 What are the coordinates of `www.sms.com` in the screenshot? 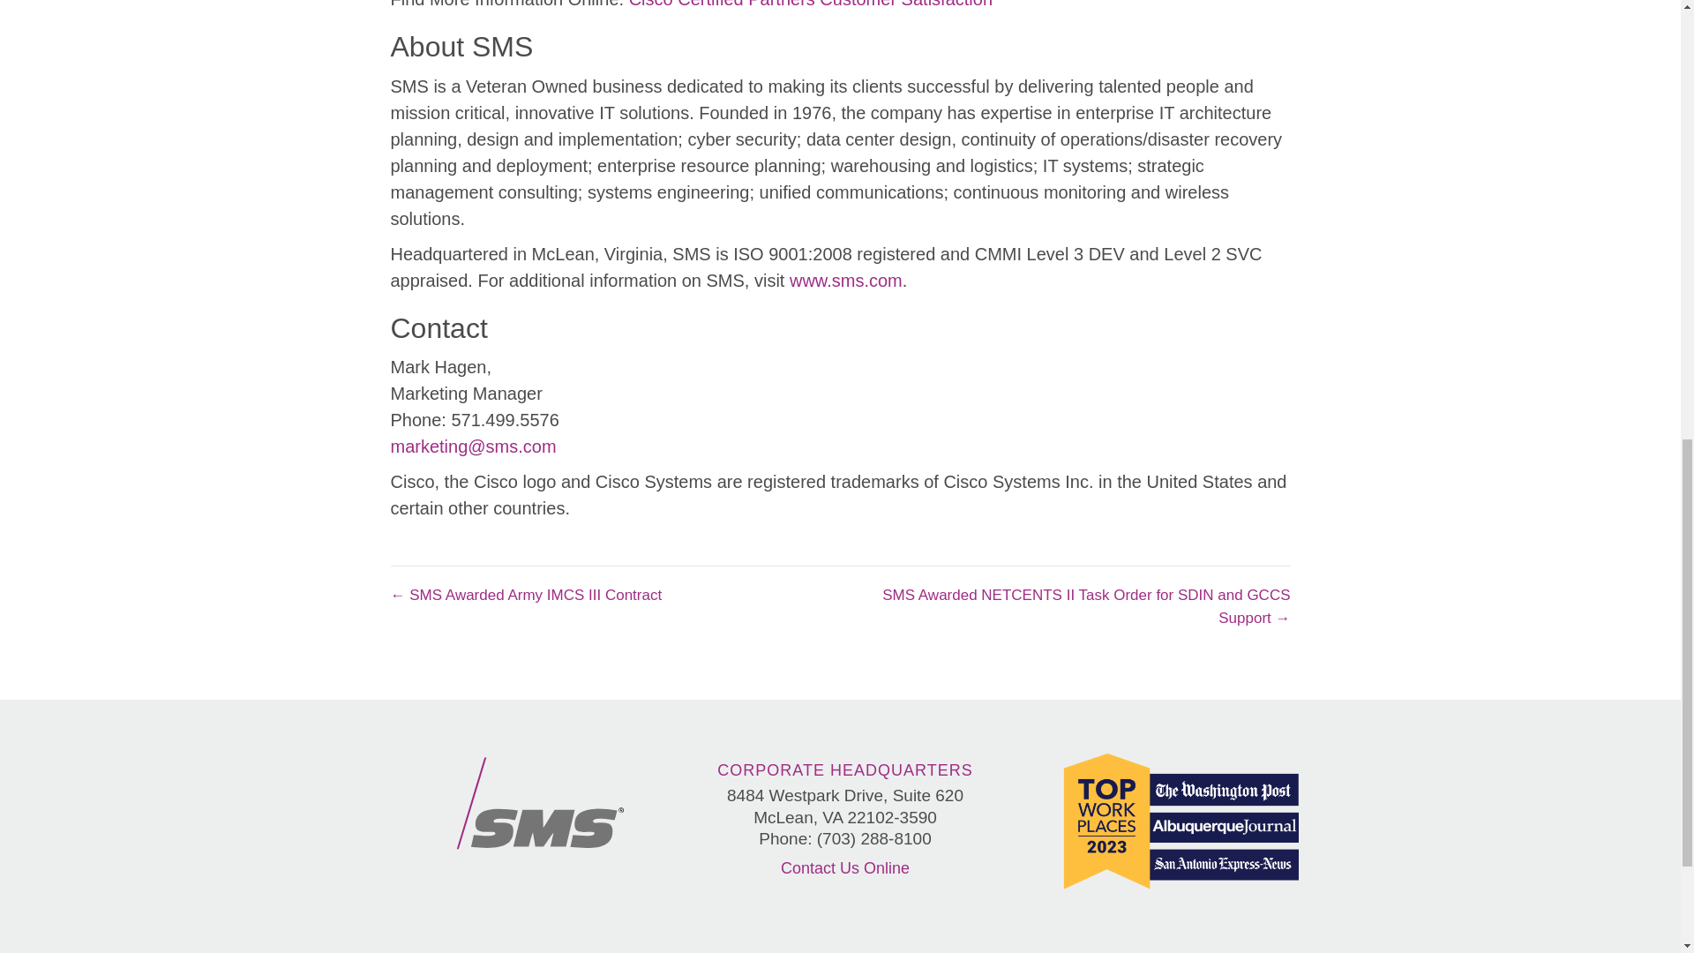 It's located at (845, 281).